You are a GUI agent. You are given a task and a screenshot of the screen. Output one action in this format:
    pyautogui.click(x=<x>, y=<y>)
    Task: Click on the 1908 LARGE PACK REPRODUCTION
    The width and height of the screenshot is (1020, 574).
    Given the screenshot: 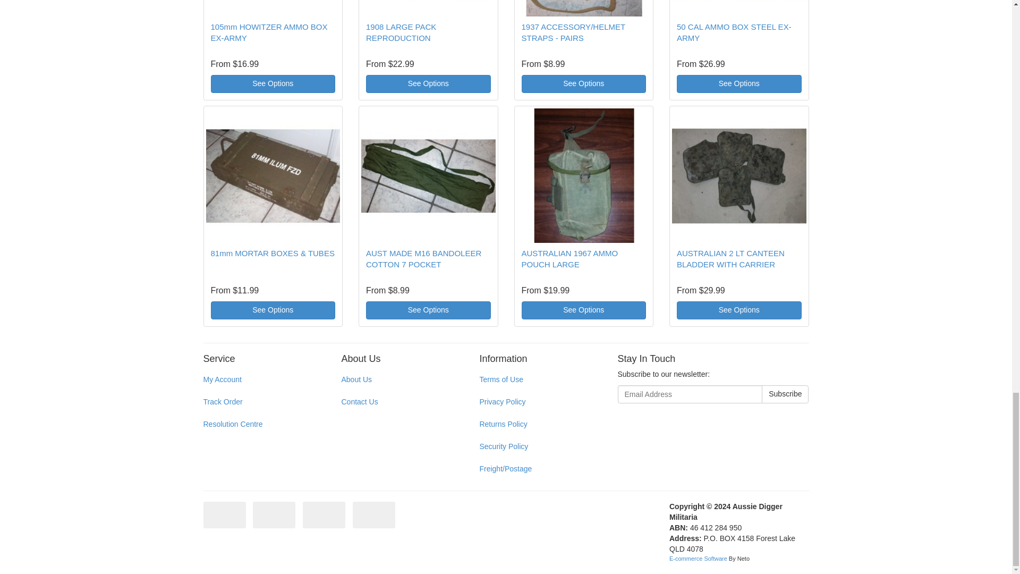 What is the action you would take?
    pyautogui.click(x=401, y=32)
    